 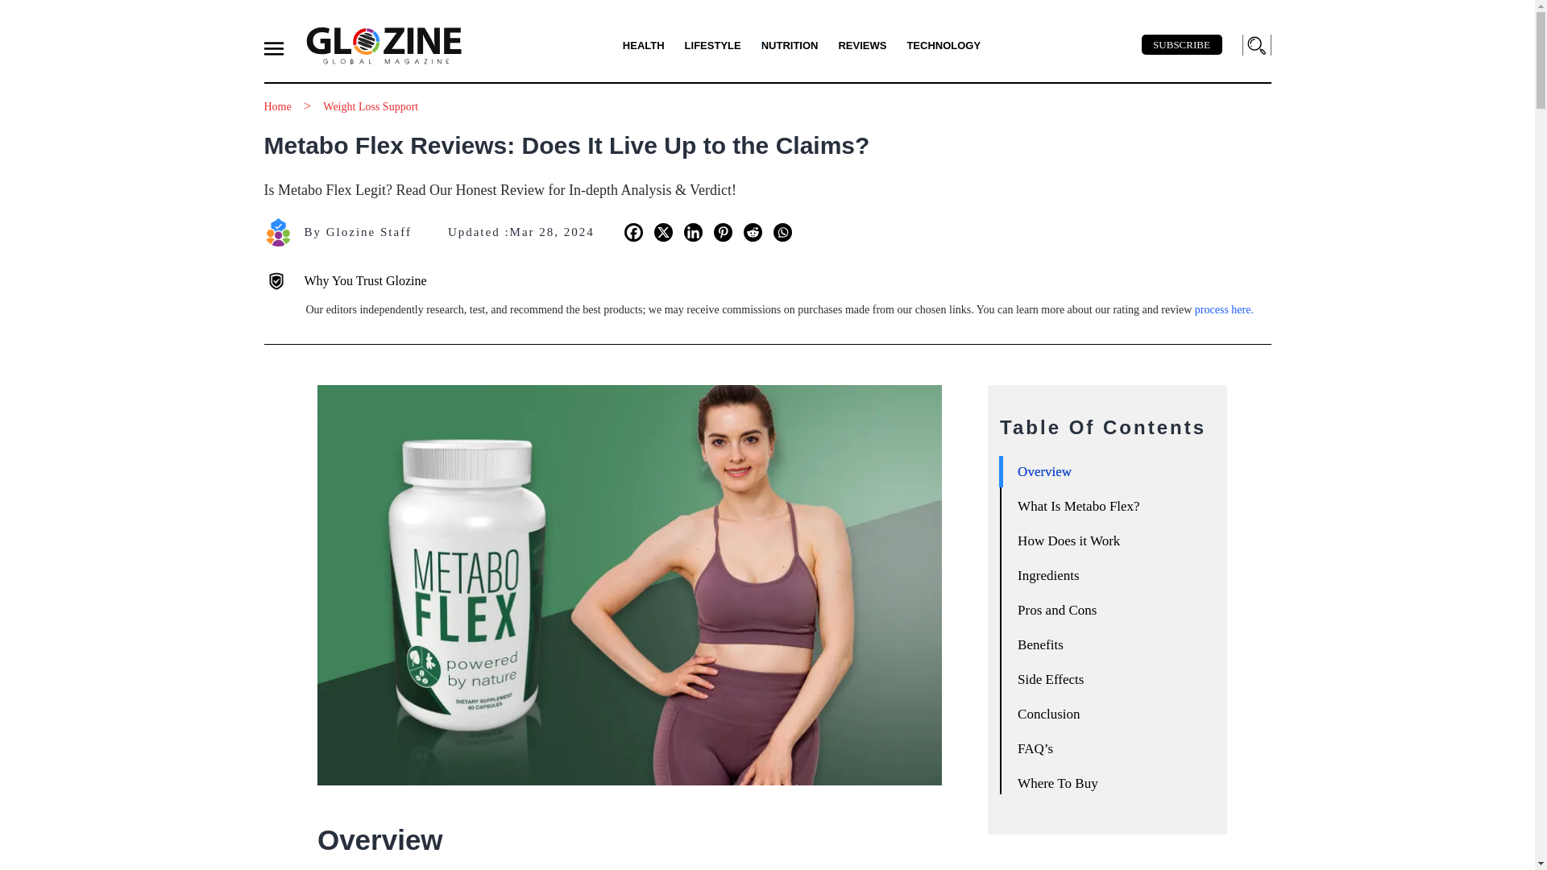 I want to click on NUTRITION, so click(x=790, y=45).